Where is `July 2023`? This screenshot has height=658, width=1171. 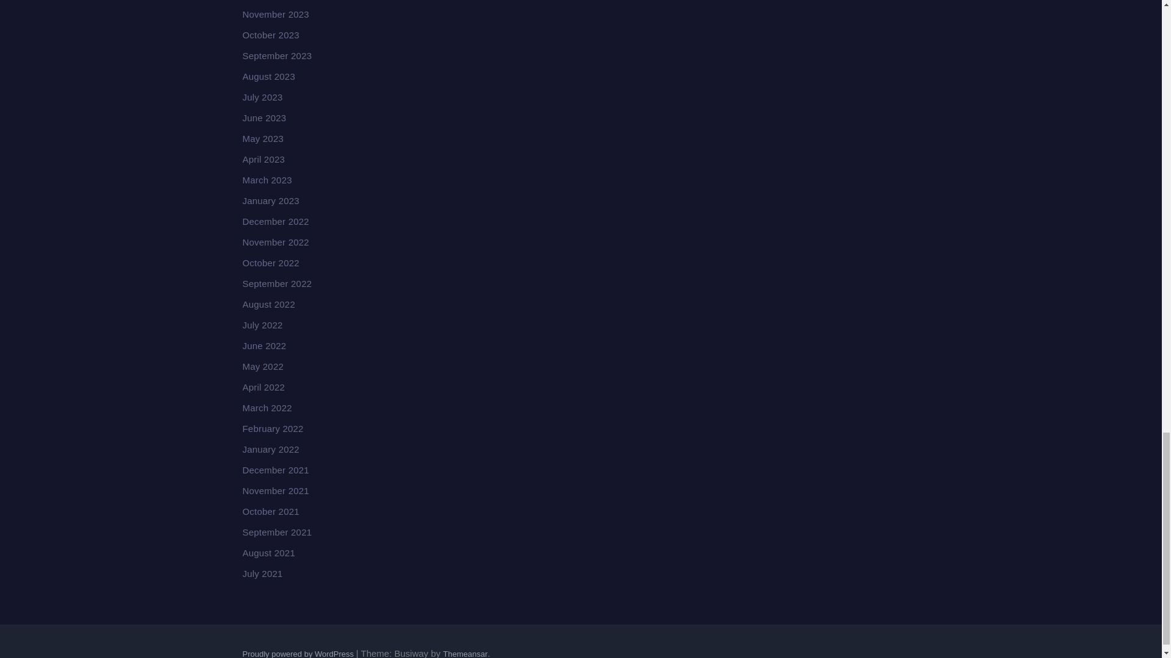 July 2023 is located at coordinates (262, 97).